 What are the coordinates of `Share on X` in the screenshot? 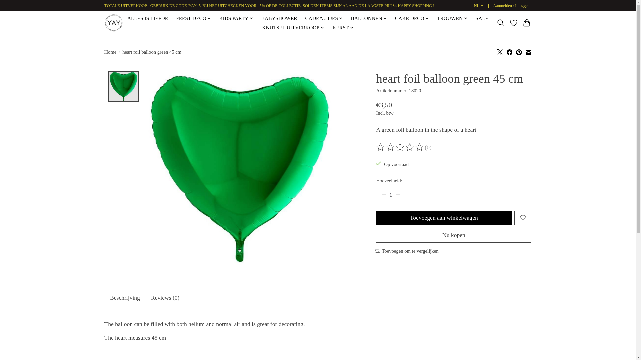 It's located at (500, 52).